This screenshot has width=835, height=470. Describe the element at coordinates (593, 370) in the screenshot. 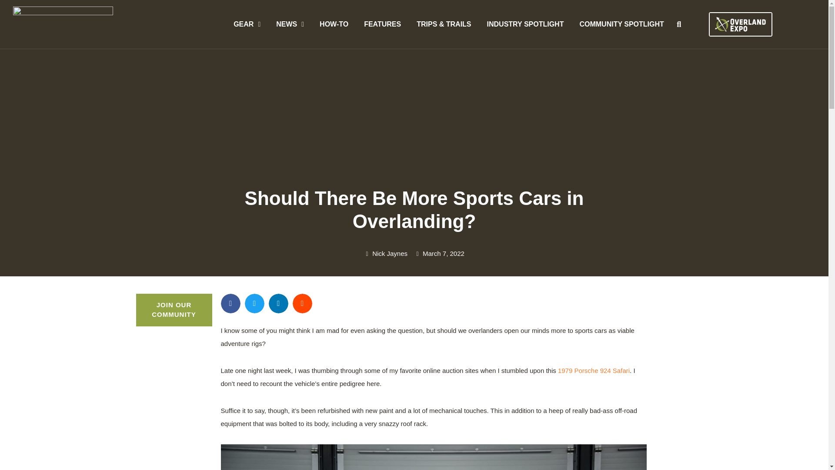

I see `1979 Porsche 924 Safari` at that location.